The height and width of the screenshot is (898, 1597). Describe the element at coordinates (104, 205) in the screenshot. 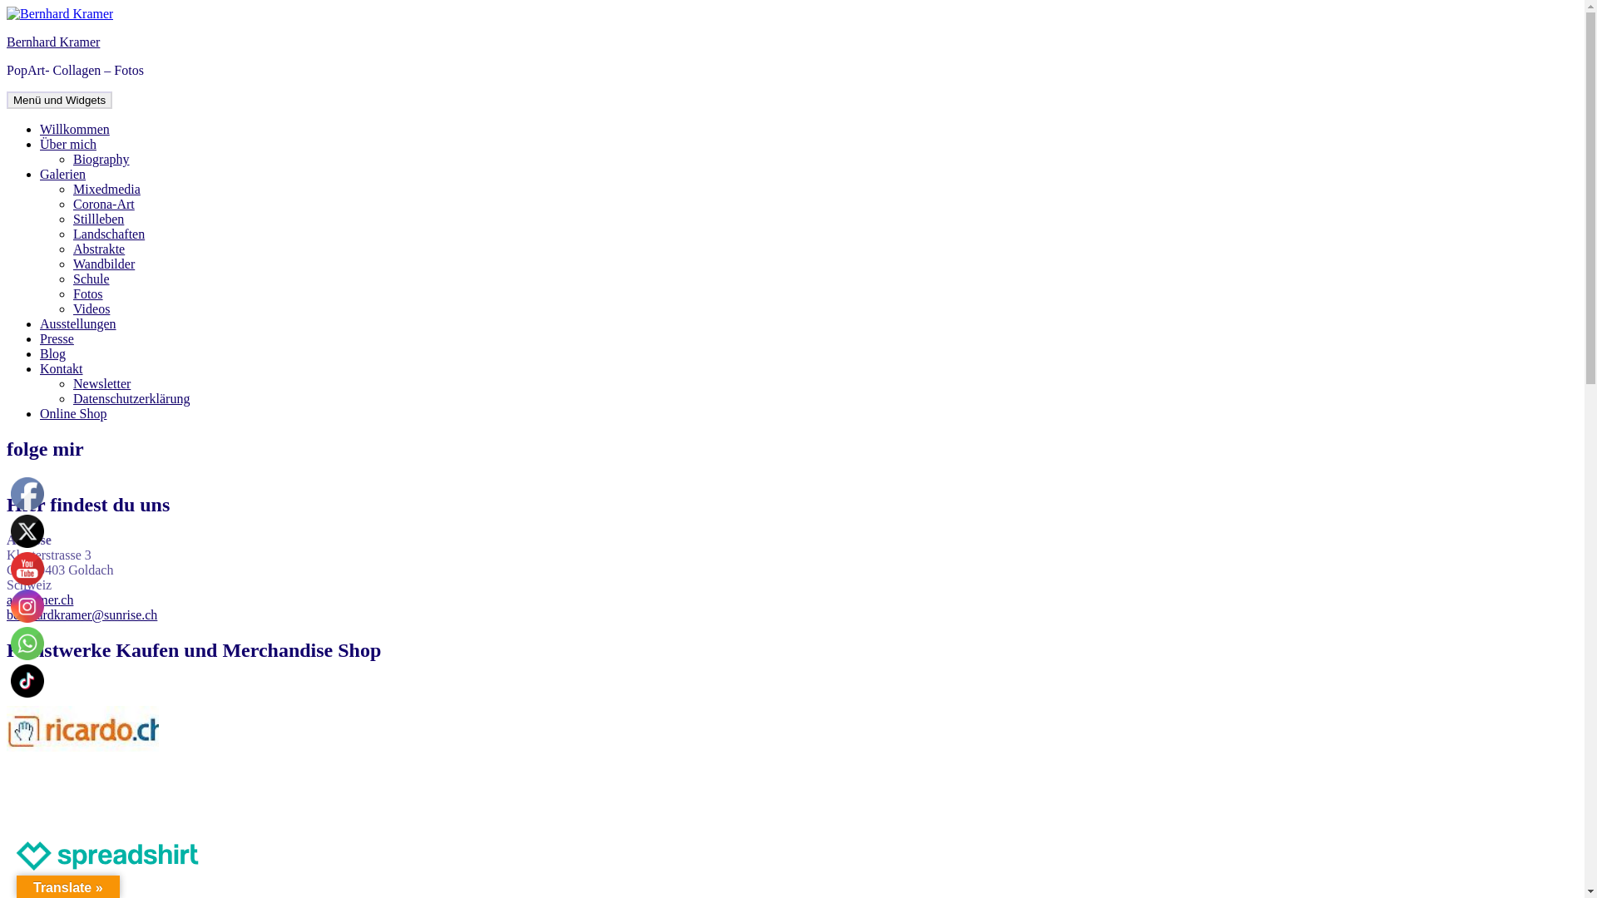

I see `Corona-Art` at that location.